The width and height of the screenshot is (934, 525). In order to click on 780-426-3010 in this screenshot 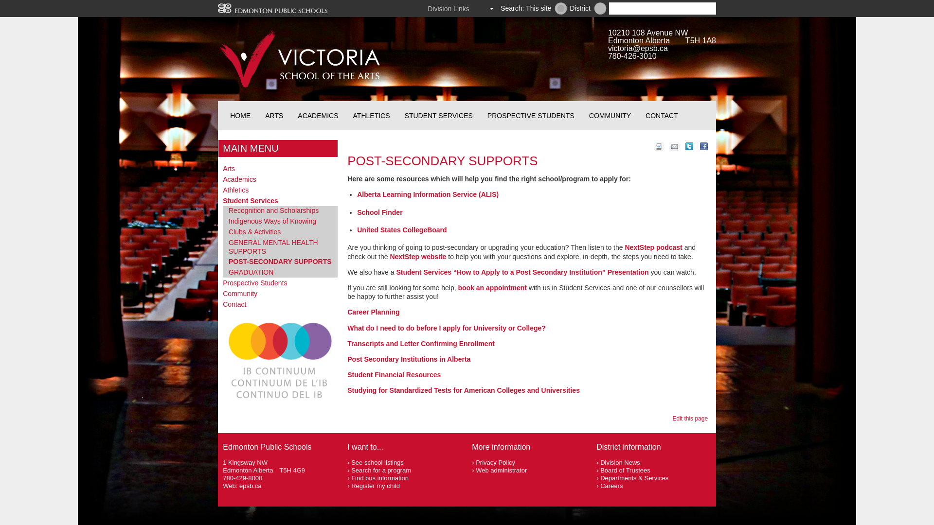, I will do `click(632, 56)`.